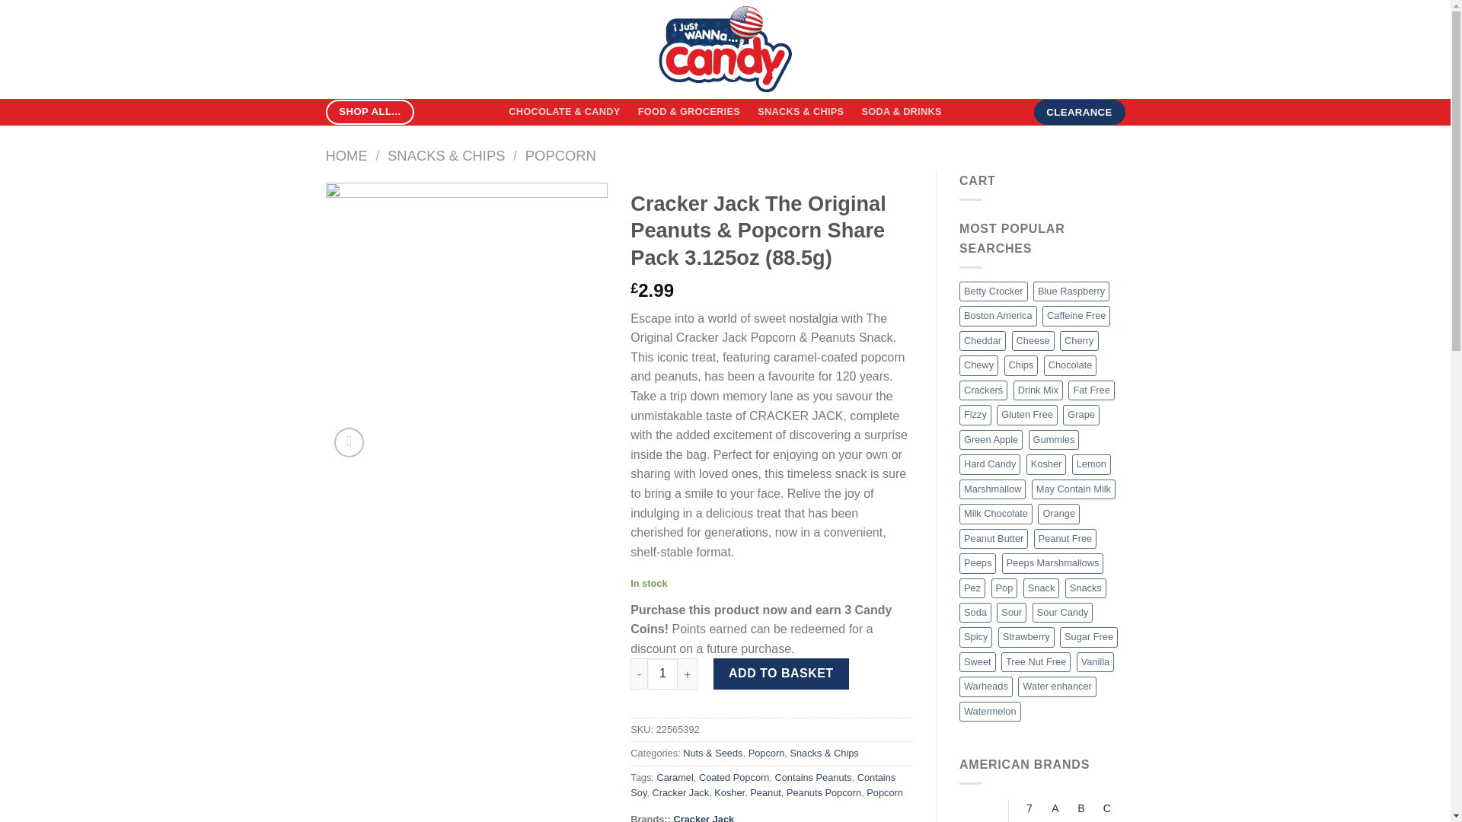 This screenshot has width=1462, height=822. I want to click on SHOP ALL..., so click(370, 112).